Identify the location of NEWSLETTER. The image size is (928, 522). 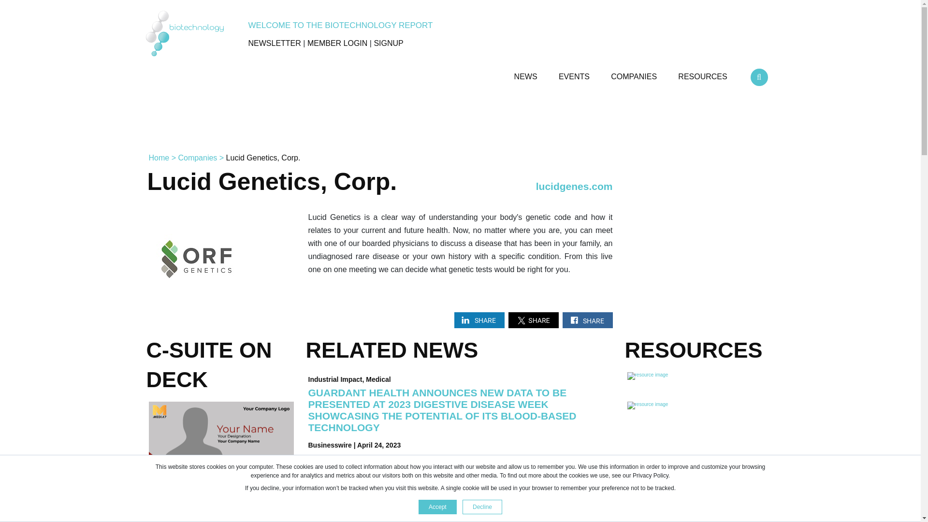
(275, 43).